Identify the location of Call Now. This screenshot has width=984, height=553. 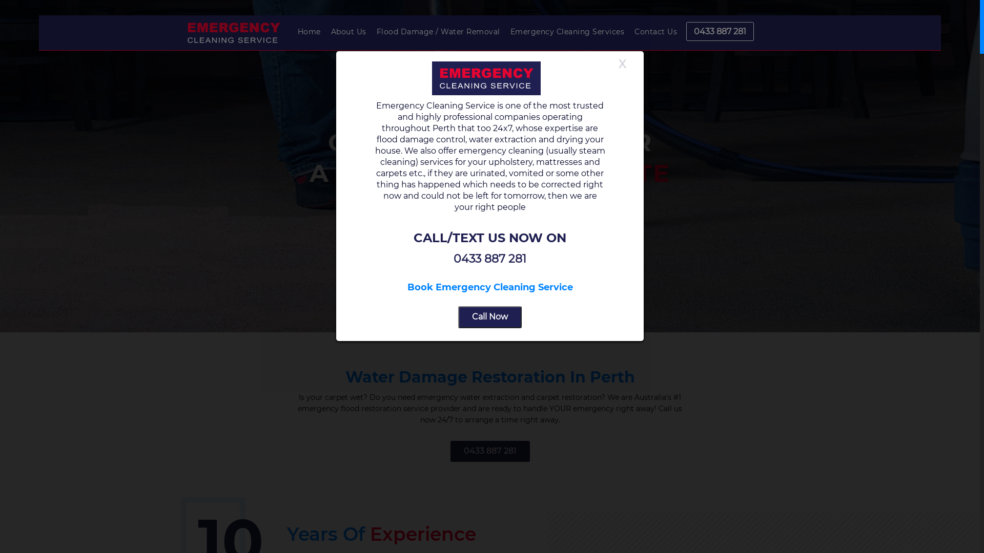
(490, 317).